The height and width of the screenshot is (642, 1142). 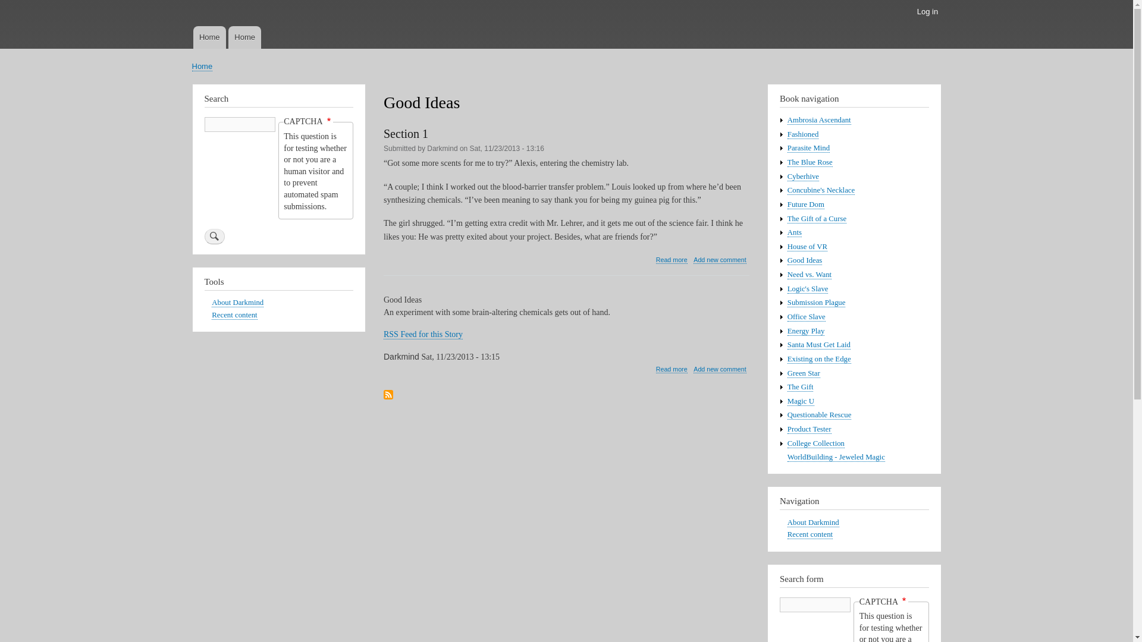 I want to click on Home, so click(x=202, y=66).